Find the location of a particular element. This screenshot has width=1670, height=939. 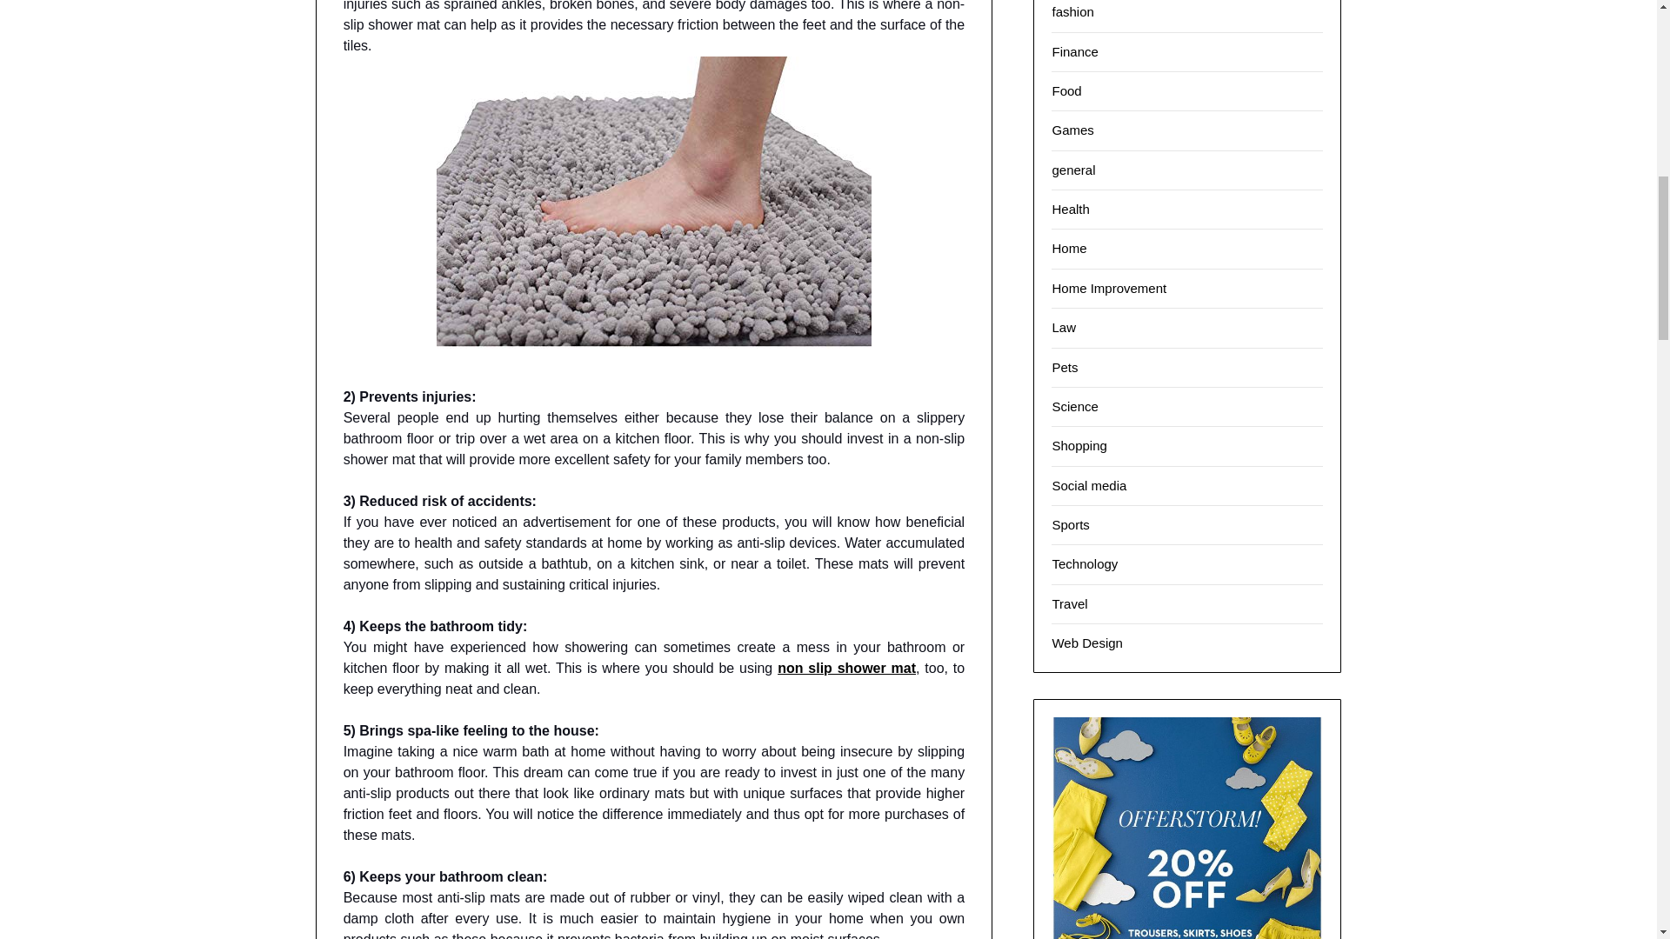

Social media is located at coordinates (1089, 485).